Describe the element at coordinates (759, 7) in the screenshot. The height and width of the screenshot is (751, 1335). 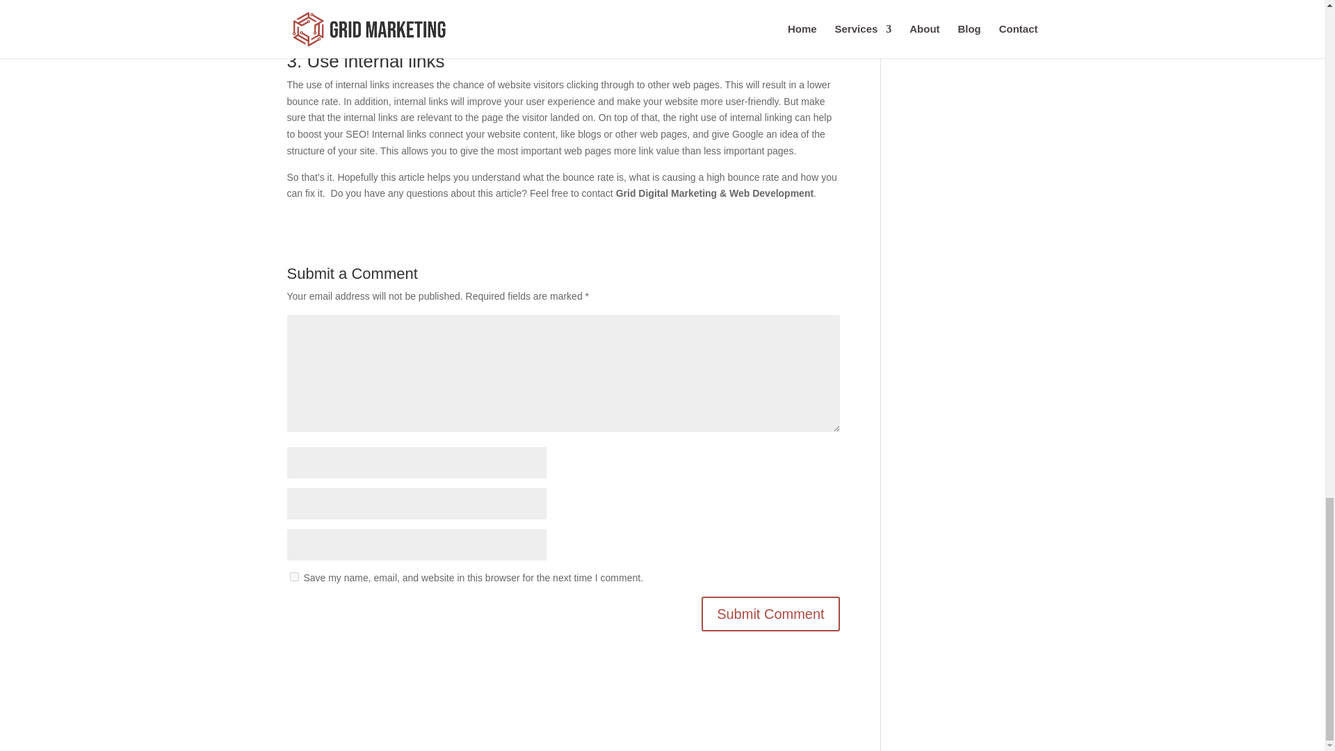
I see `Google Page Speed Insights` at that location.